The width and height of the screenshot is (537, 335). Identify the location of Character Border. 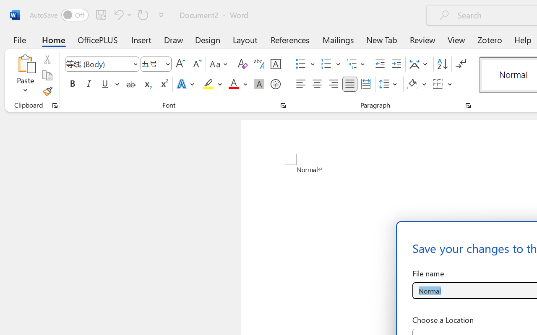
(275, 64).